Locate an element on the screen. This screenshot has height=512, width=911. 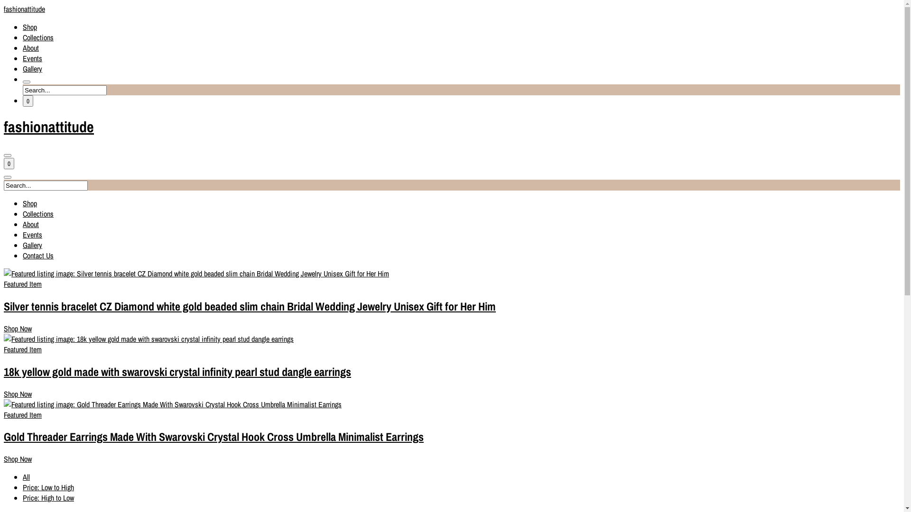
Gallery is located at coordinates (32, 245).